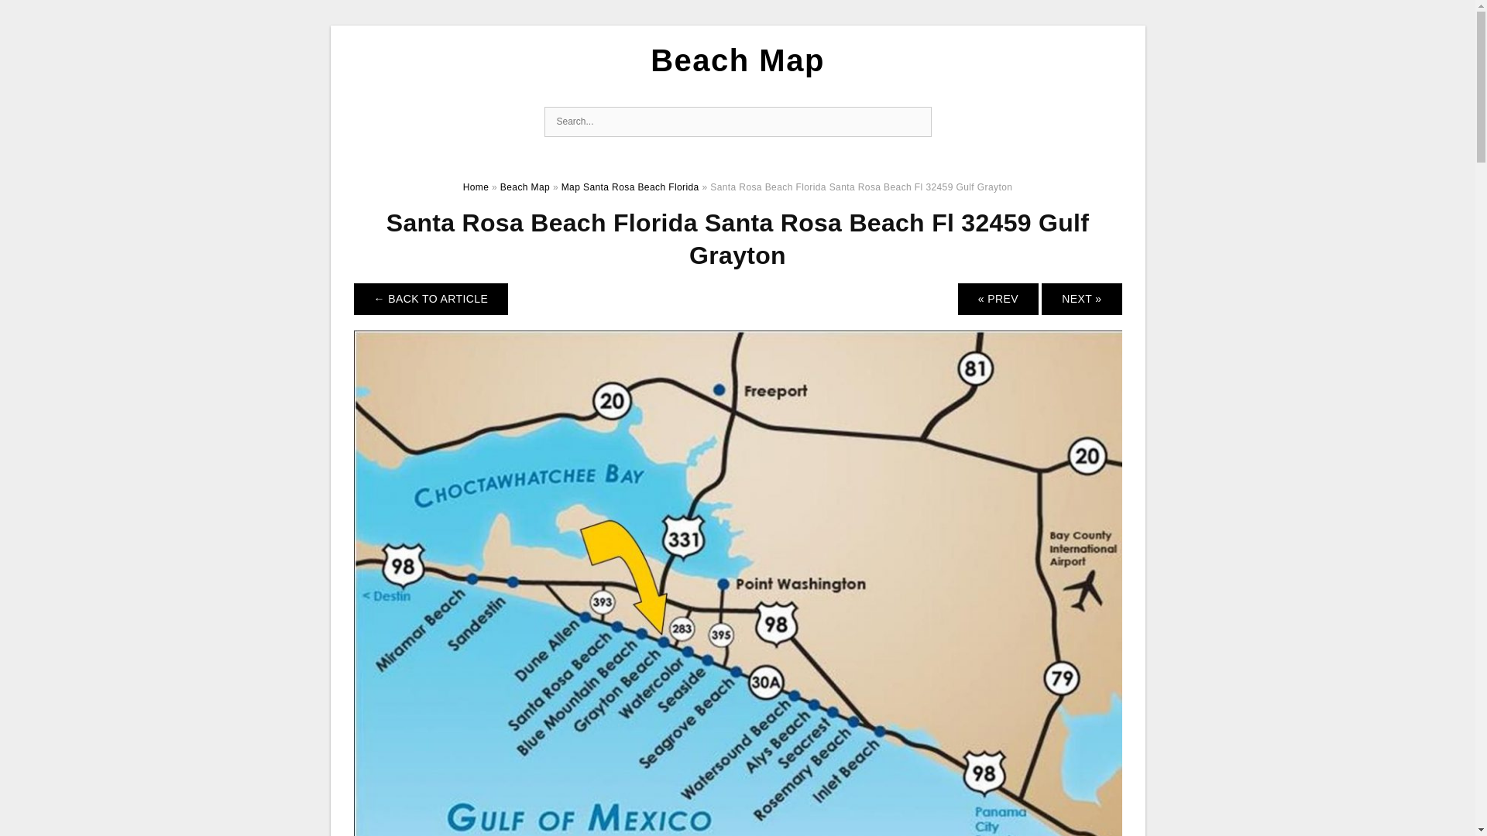 This screenshot has height=836, width=1487. Describe the element at coordinates (630, 187) in the screenshot. I see `Map Santa Rosa Beach Florida` at that location.